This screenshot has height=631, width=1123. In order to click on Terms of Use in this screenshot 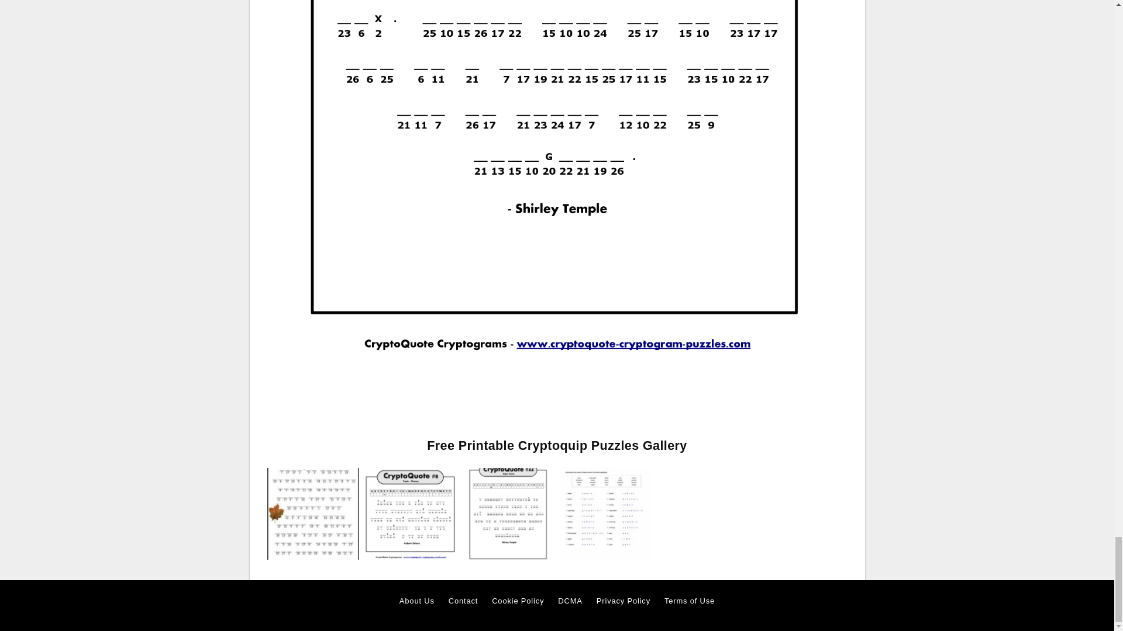, I will do `click(689, 601)`.